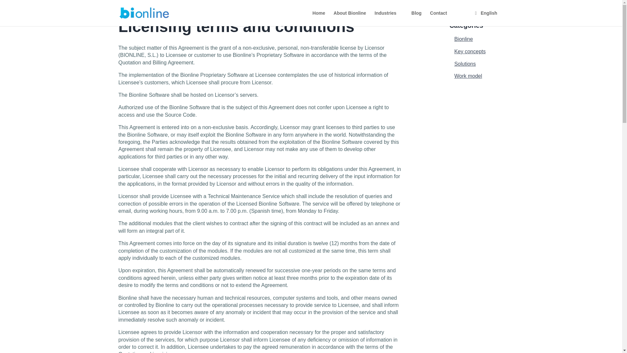 This screenshot has width=627, height=353. Describe the element at coordinates (350, 18) in the screenshot. I see `About Bionline` at that location.